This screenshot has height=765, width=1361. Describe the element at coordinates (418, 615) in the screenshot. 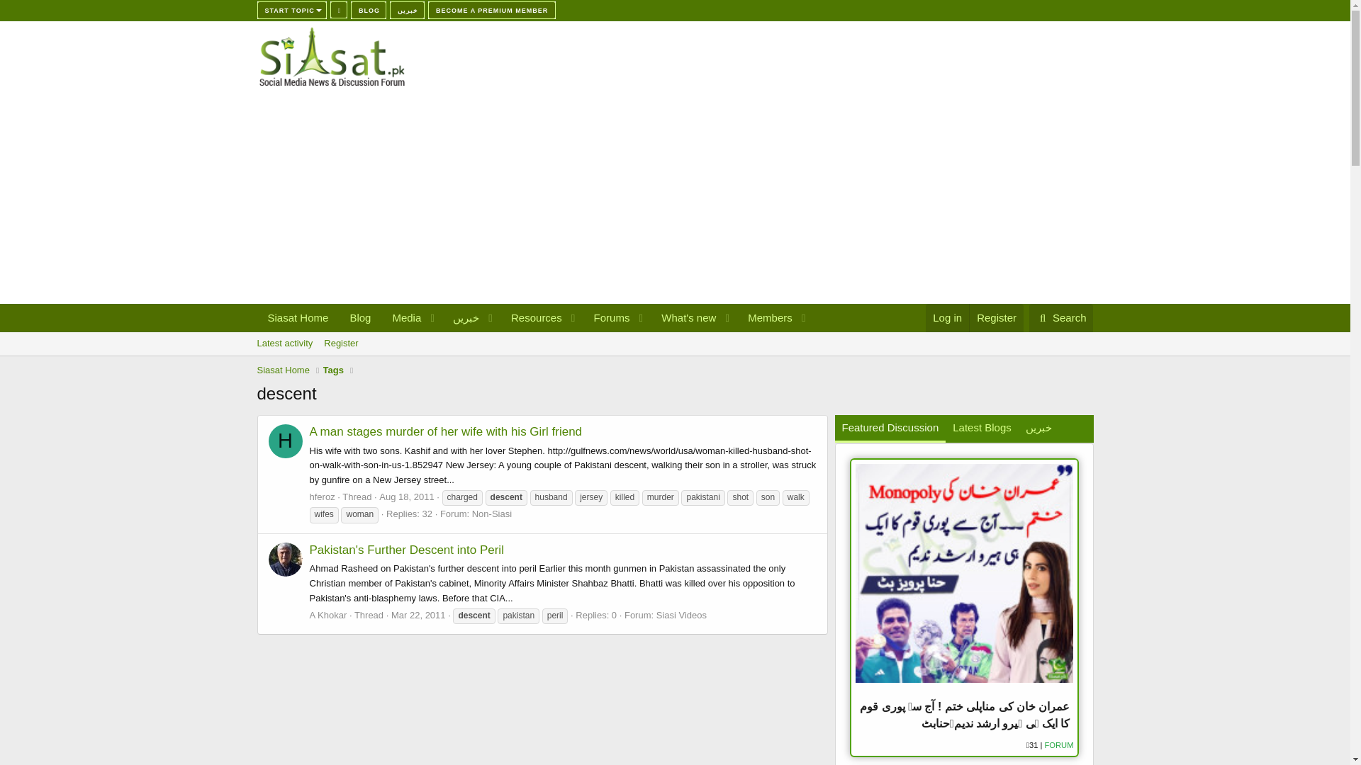

I see `Mar 22, 2011 at 3:30 AM` at that location.